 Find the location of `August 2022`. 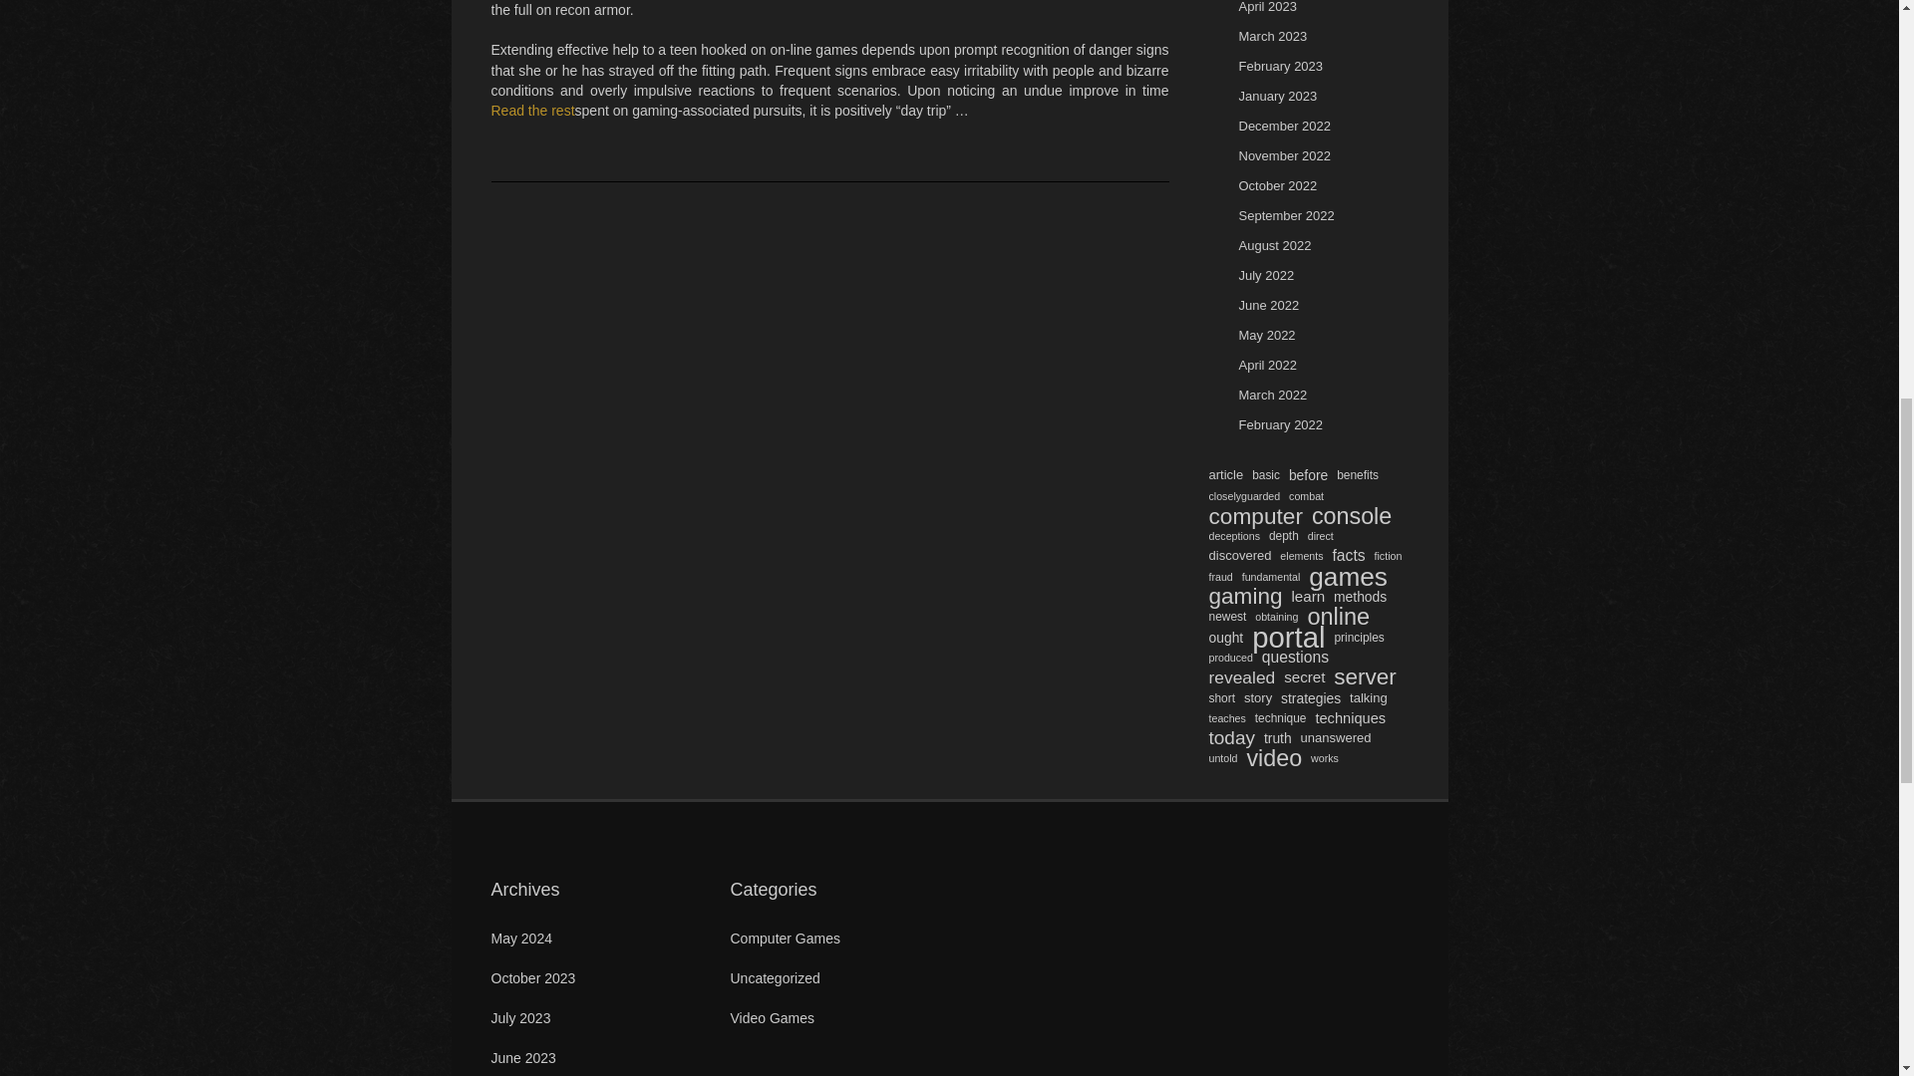

August 2022 is located at coordinates (1274, 245).